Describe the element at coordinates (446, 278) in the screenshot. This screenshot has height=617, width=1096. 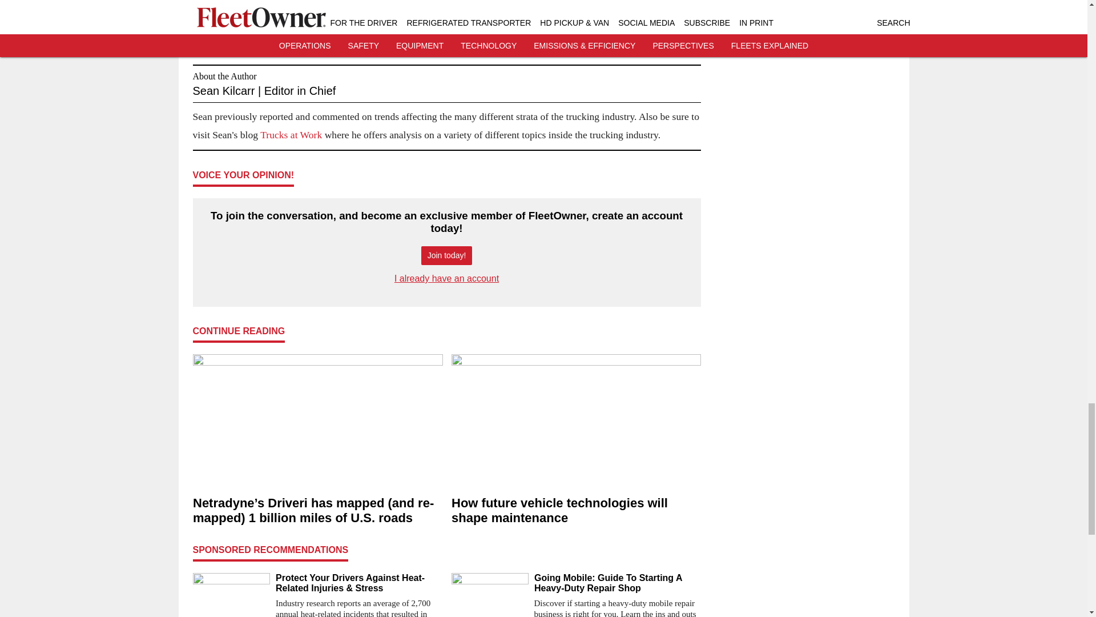
I see `I already have an account` at that location.